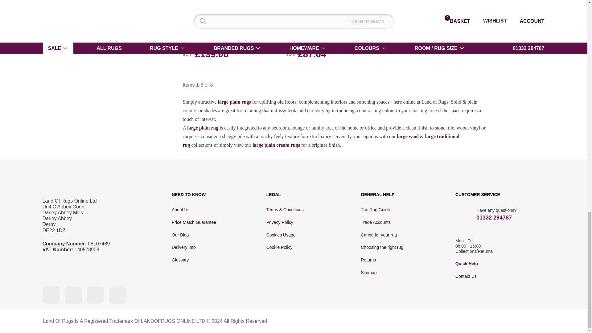 The image size is (592, 333). I want to click on Visa, so click(386, 321).